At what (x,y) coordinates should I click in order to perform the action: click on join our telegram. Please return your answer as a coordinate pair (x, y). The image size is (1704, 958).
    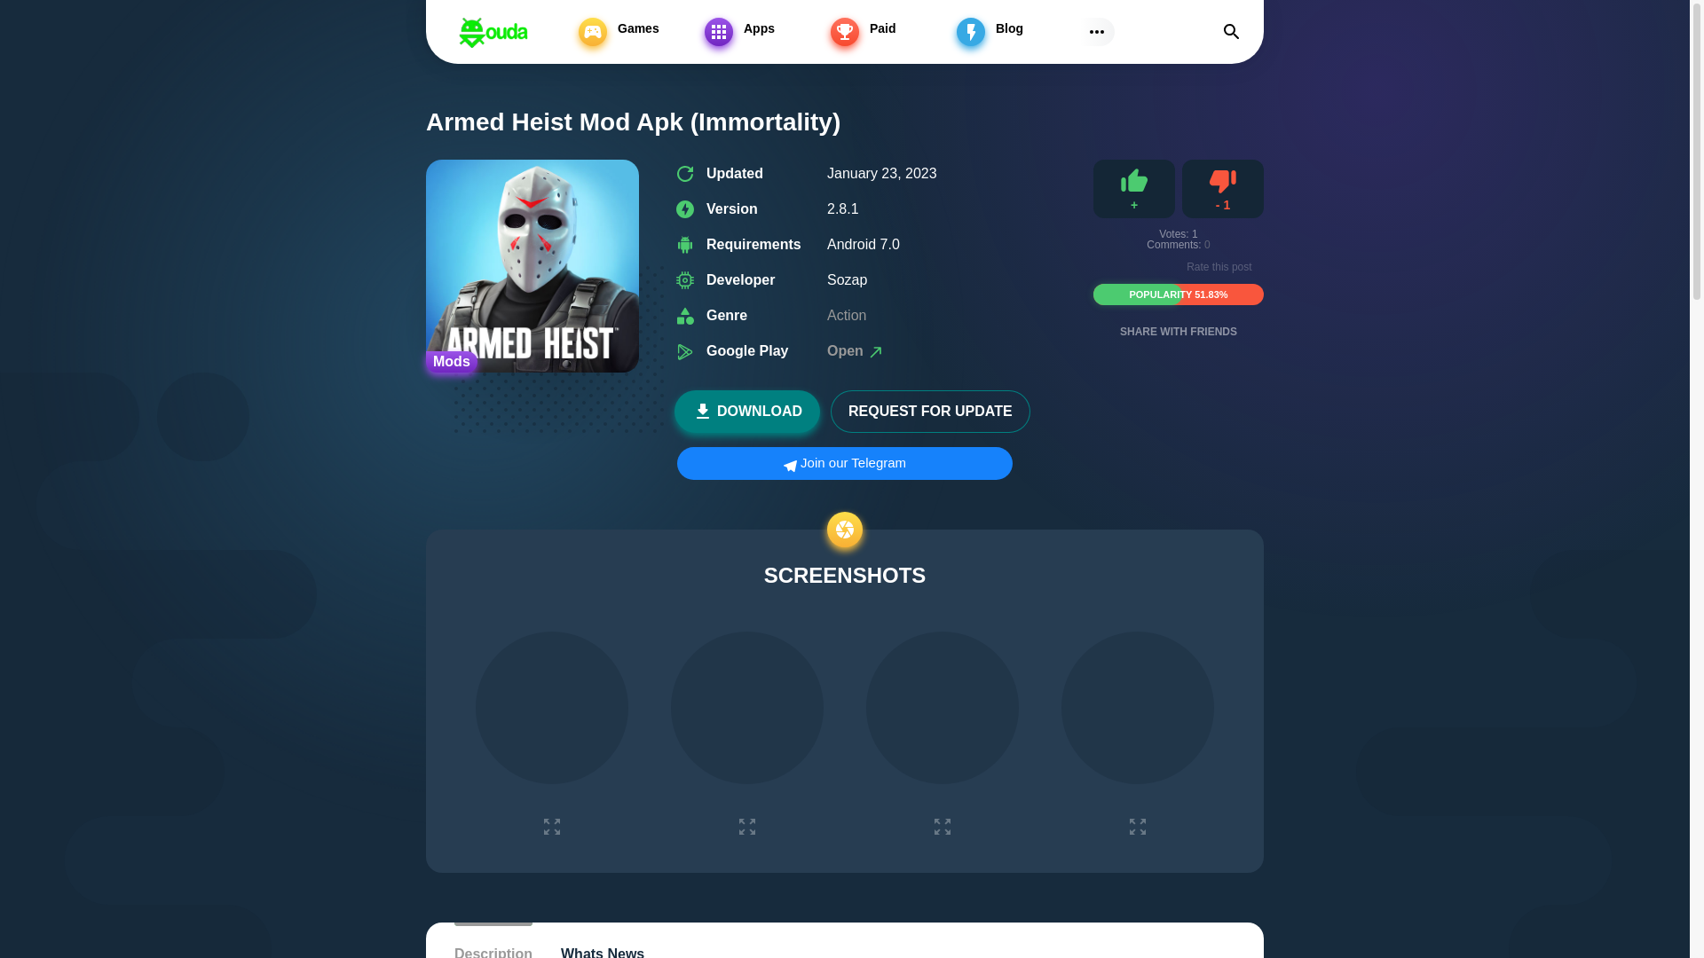
    Looking at the image, I should click on (844, 463).